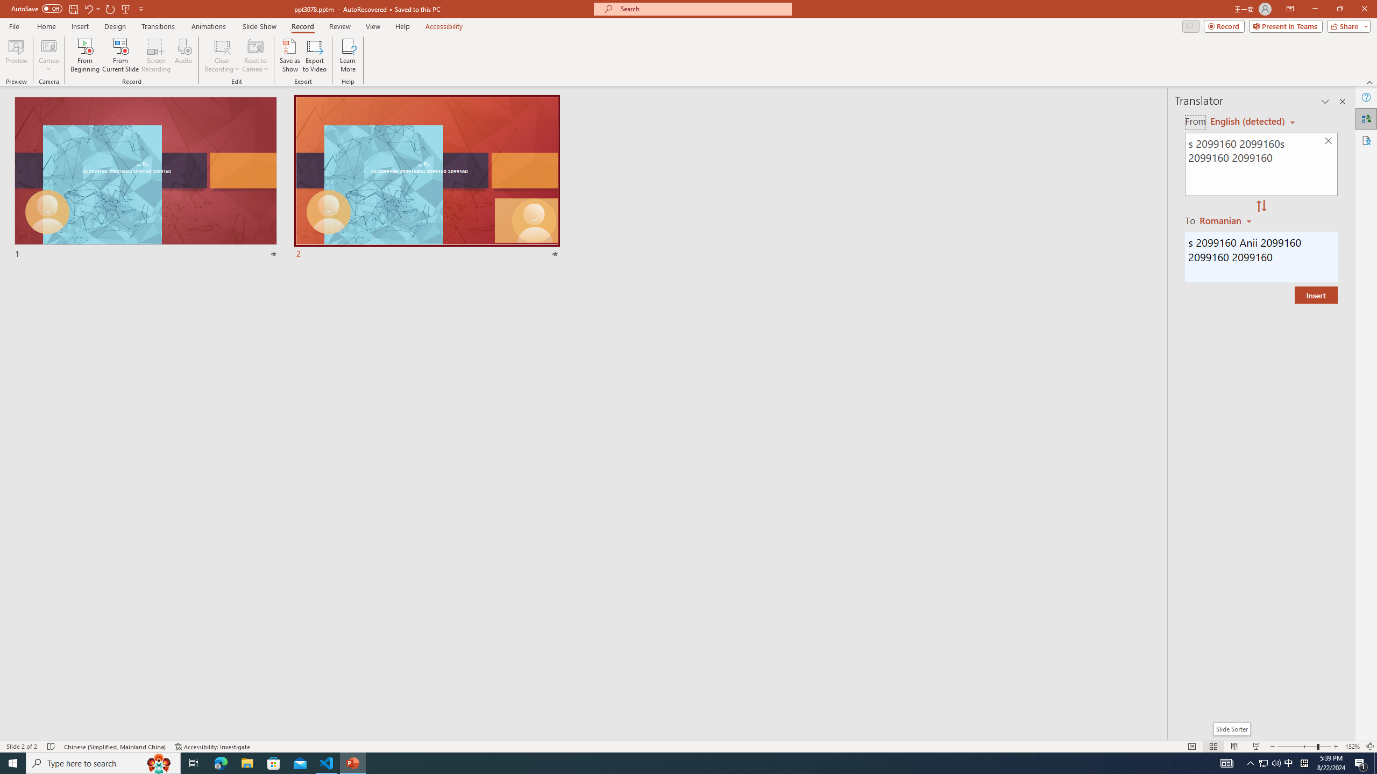 This screenshot has width=1377, height=774. Describe the element at coordinates (1226, 220) in the screenshot. I see `Romanian` at that location.